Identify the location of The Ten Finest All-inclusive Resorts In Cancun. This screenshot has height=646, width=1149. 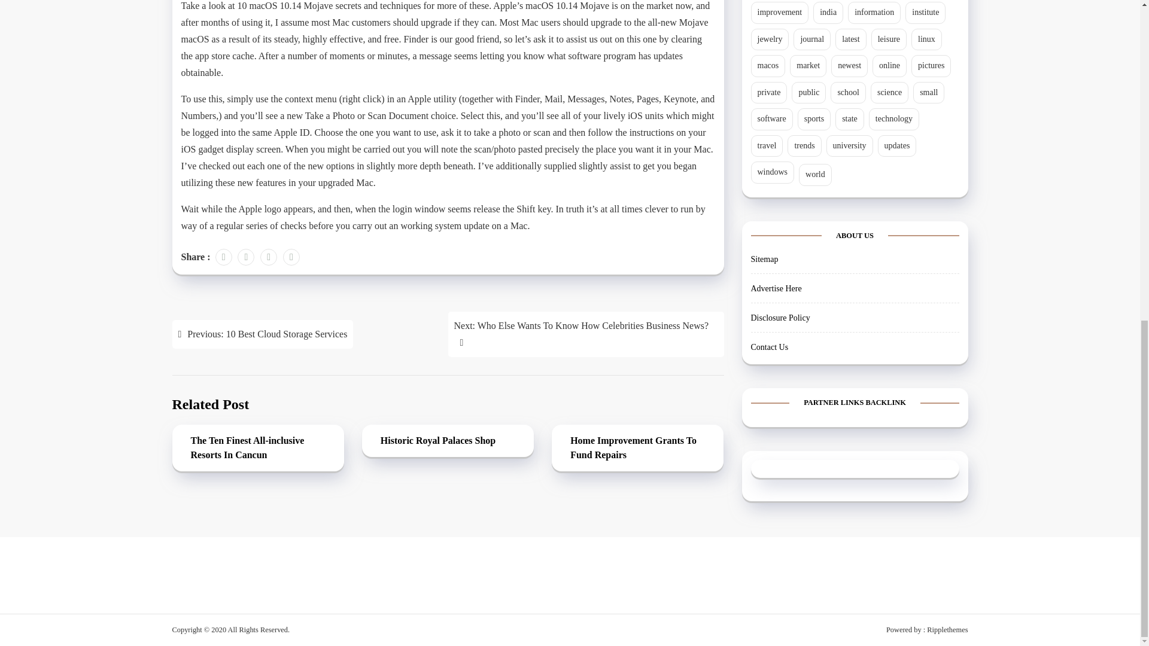
(257, 449).